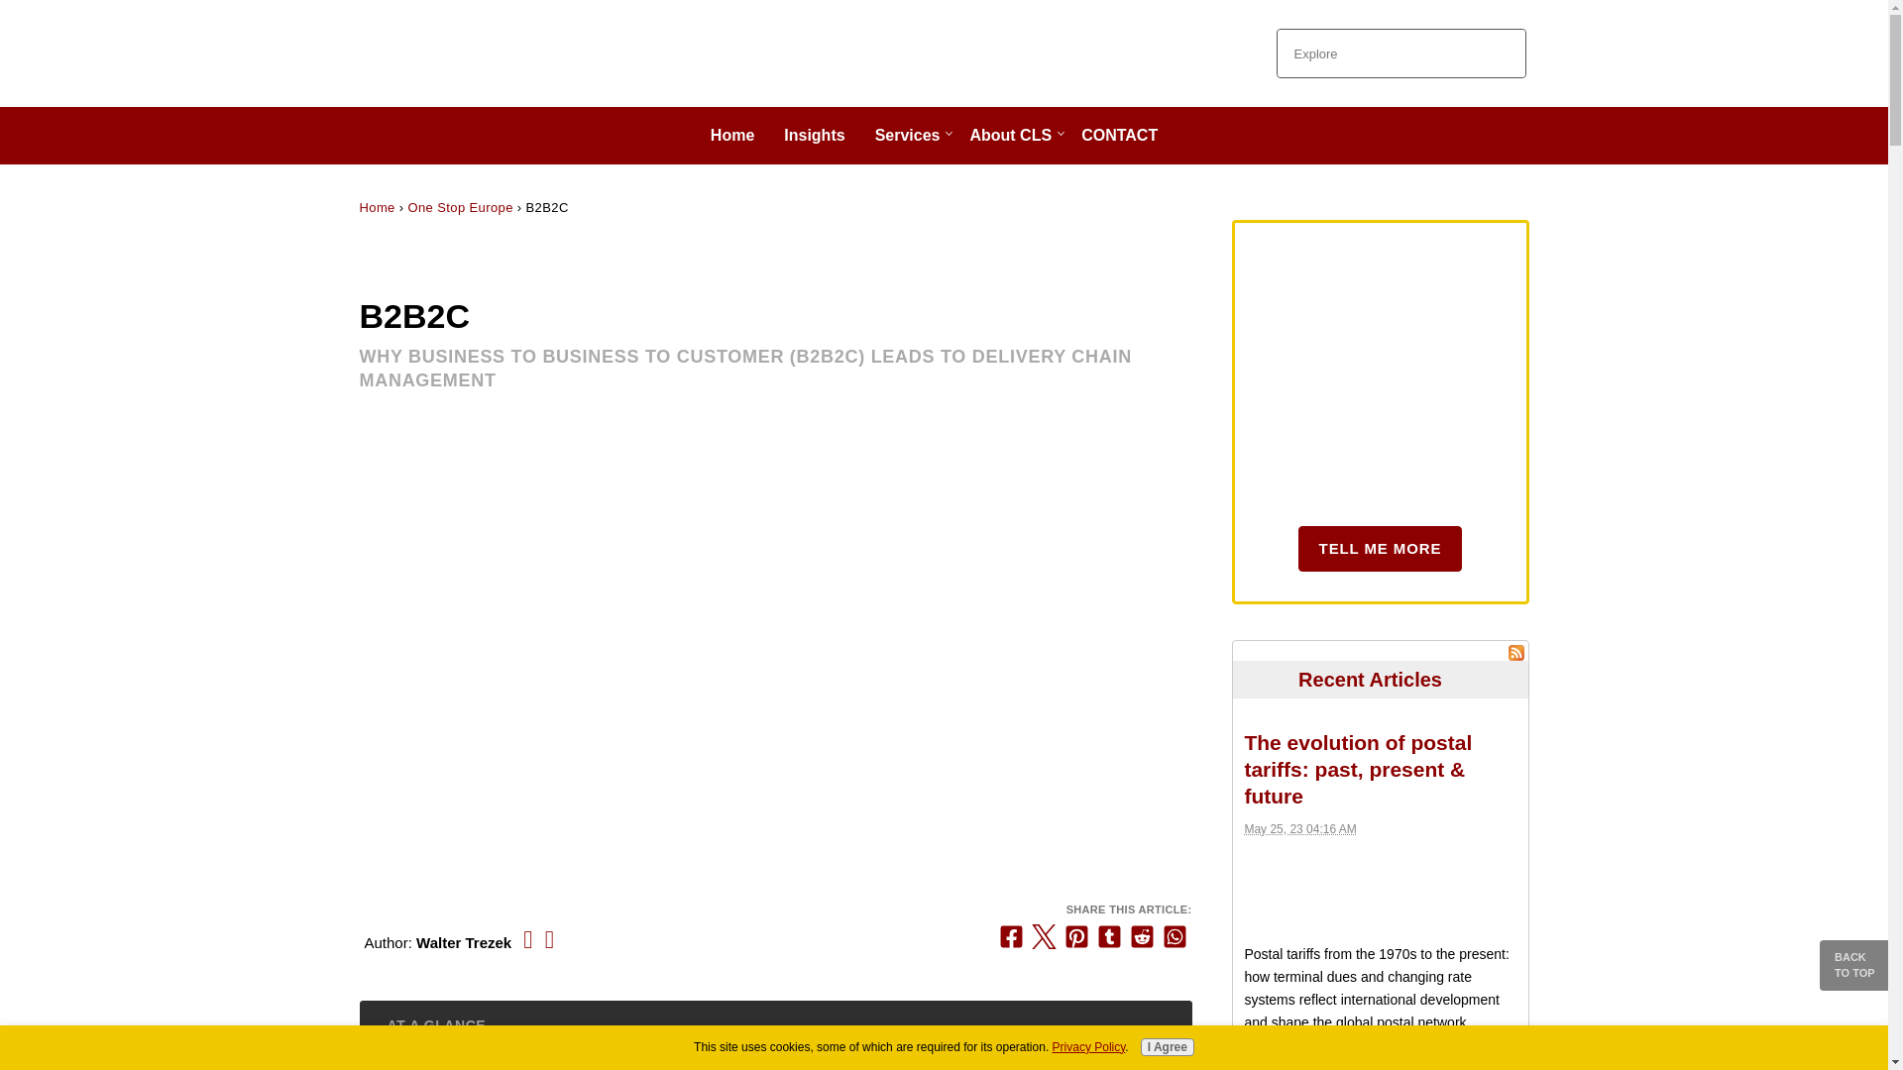 This screenshot has width=1903, height=1070. Describe the element at coordinates (1299, 828) in the screenshot. I see `2023-05-25T04:16:40-0400` at that location.